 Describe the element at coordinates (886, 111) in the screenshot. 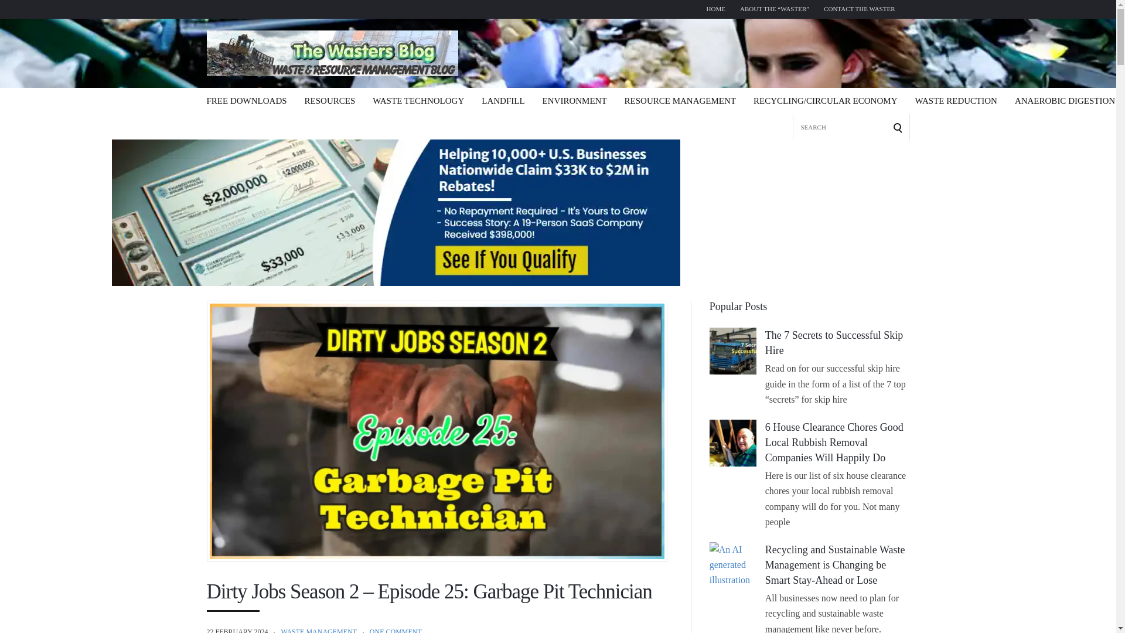

I see `Search` at that location.